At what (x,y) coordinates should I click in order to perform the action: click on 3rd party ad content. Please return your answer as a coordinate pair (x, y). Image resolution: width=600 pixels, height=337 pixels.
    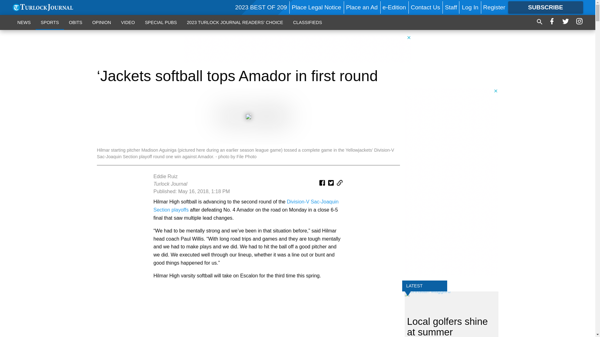
    Looking at the image, I should click on (297, 49).